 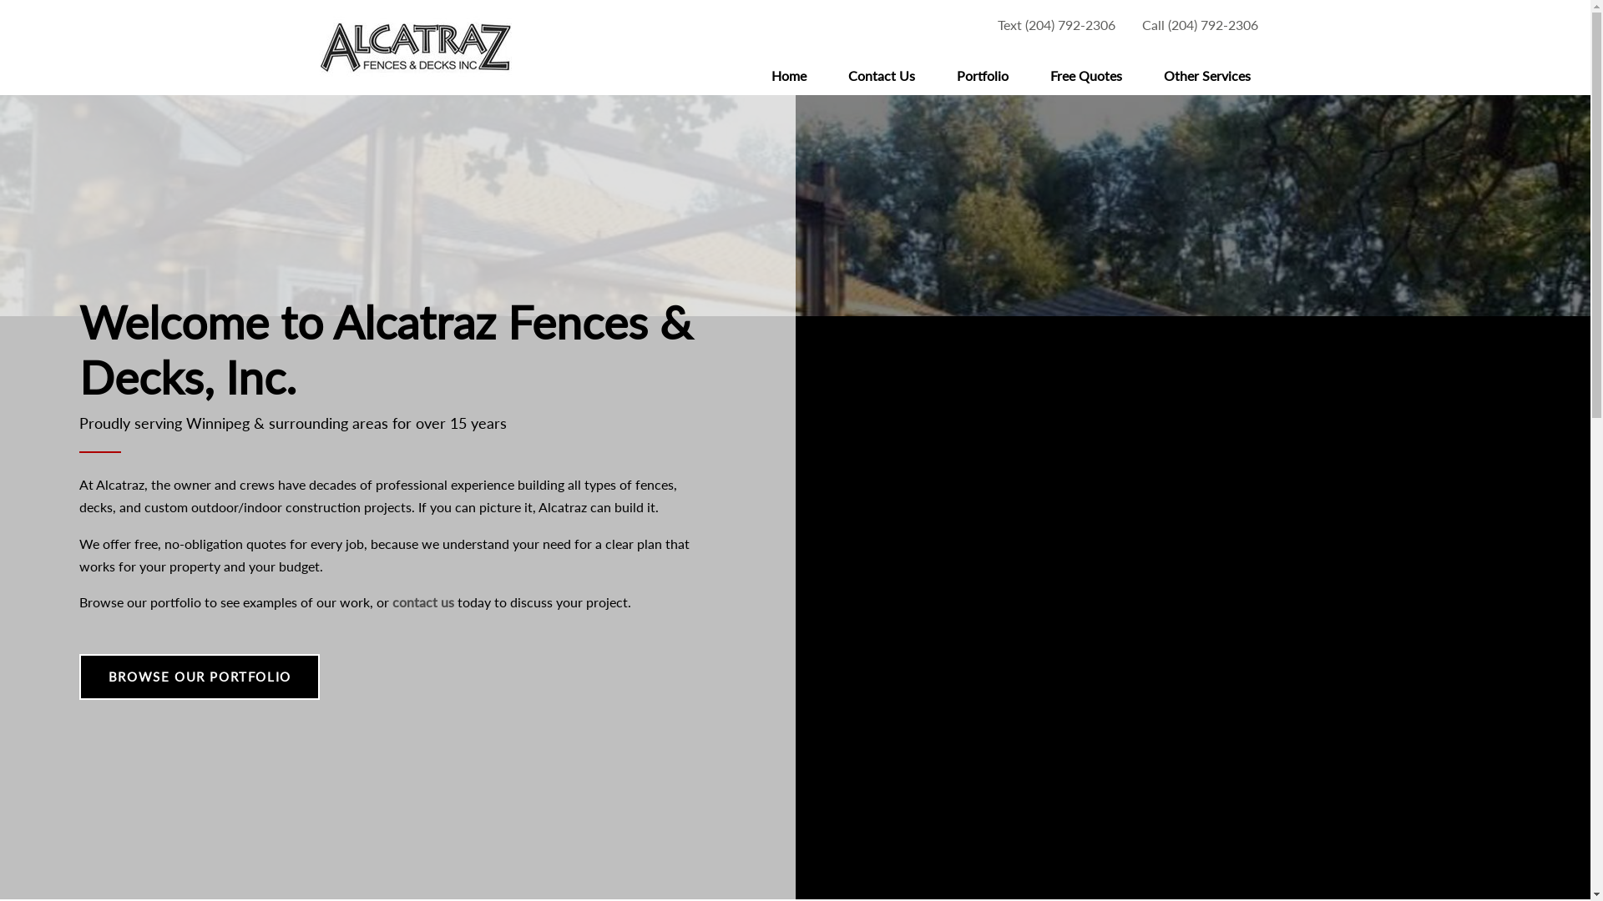 What do you see at coordinates (1206, 76) in the screenshot?
I see `Other Services` at bounding box center [1206, 76].